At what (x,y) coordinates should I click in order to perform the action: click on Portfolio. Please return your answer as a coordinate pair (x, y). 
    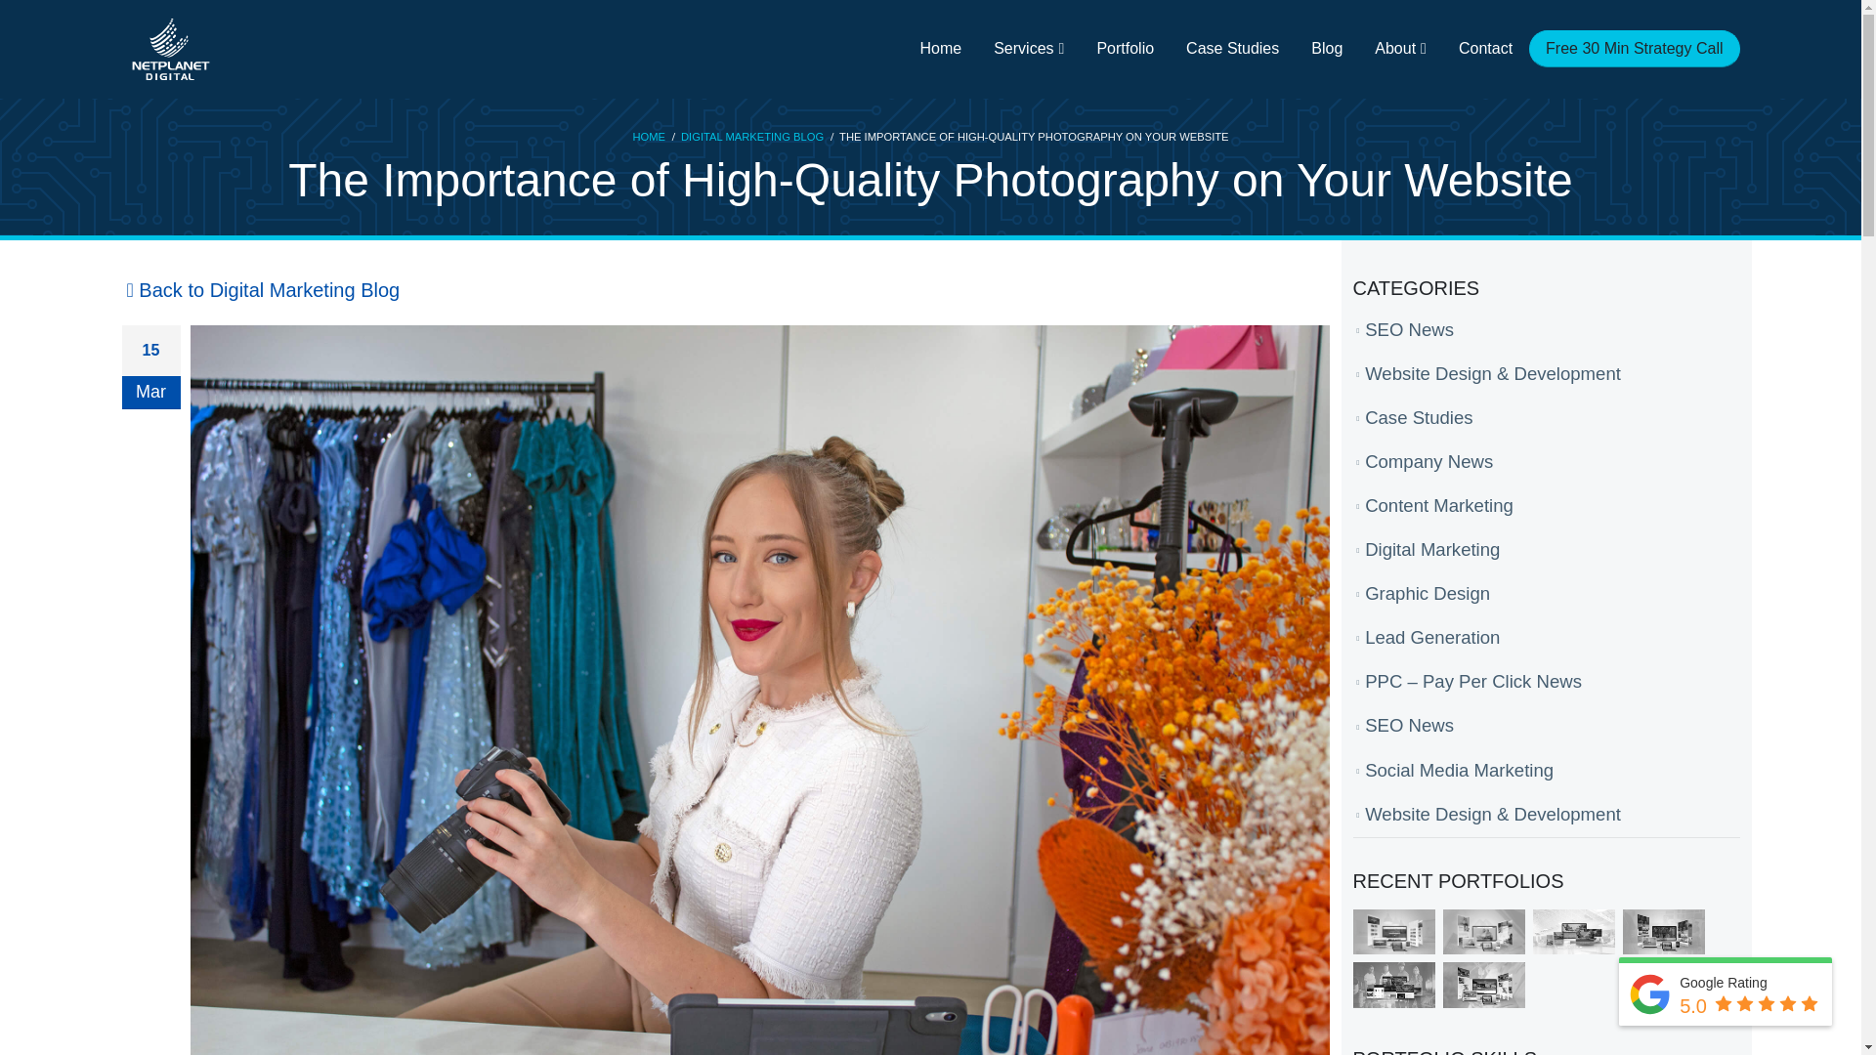
    Looking at the image, I should click on (1124, 49).